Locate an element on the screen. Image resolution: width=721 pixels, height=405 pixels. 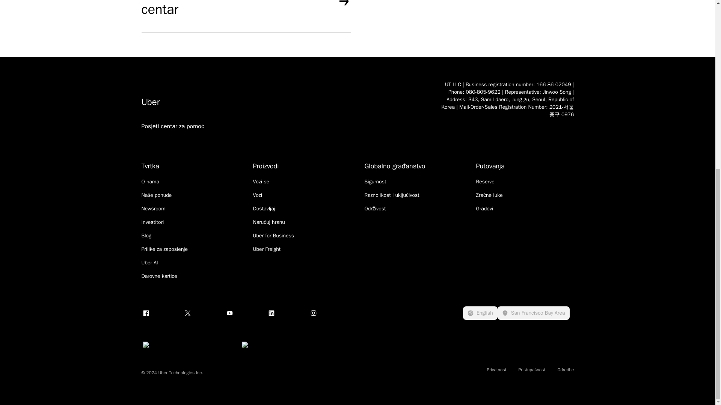
Uber Freight is located at coordinates (267, 249).